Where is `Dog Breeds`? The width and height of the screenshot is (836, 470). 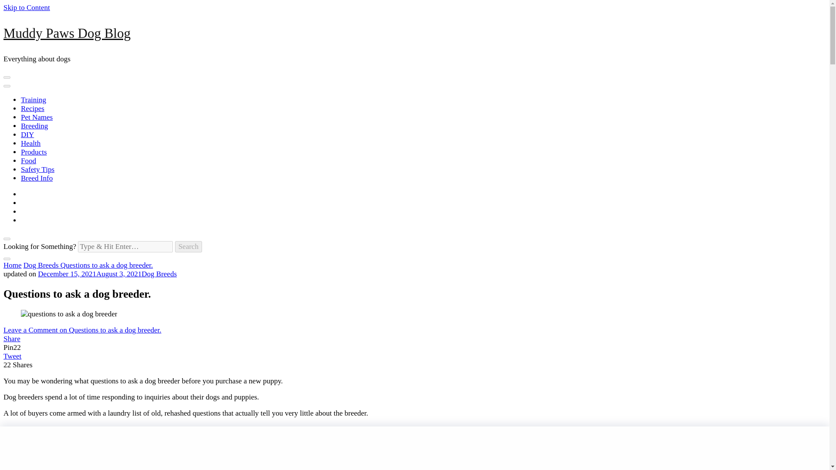
Dog Breeds is located at coordinates (42, 265).